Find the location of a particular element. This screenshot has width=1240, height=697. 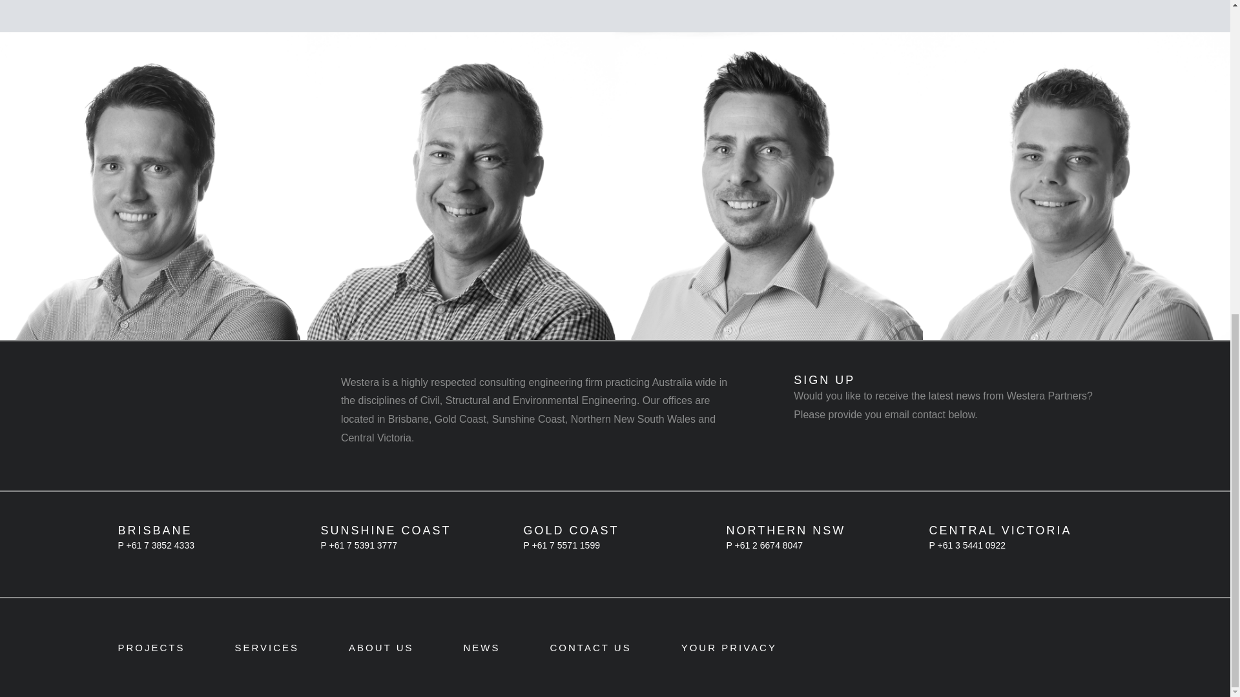

PROJECTS is located at coordinates (151, 647).